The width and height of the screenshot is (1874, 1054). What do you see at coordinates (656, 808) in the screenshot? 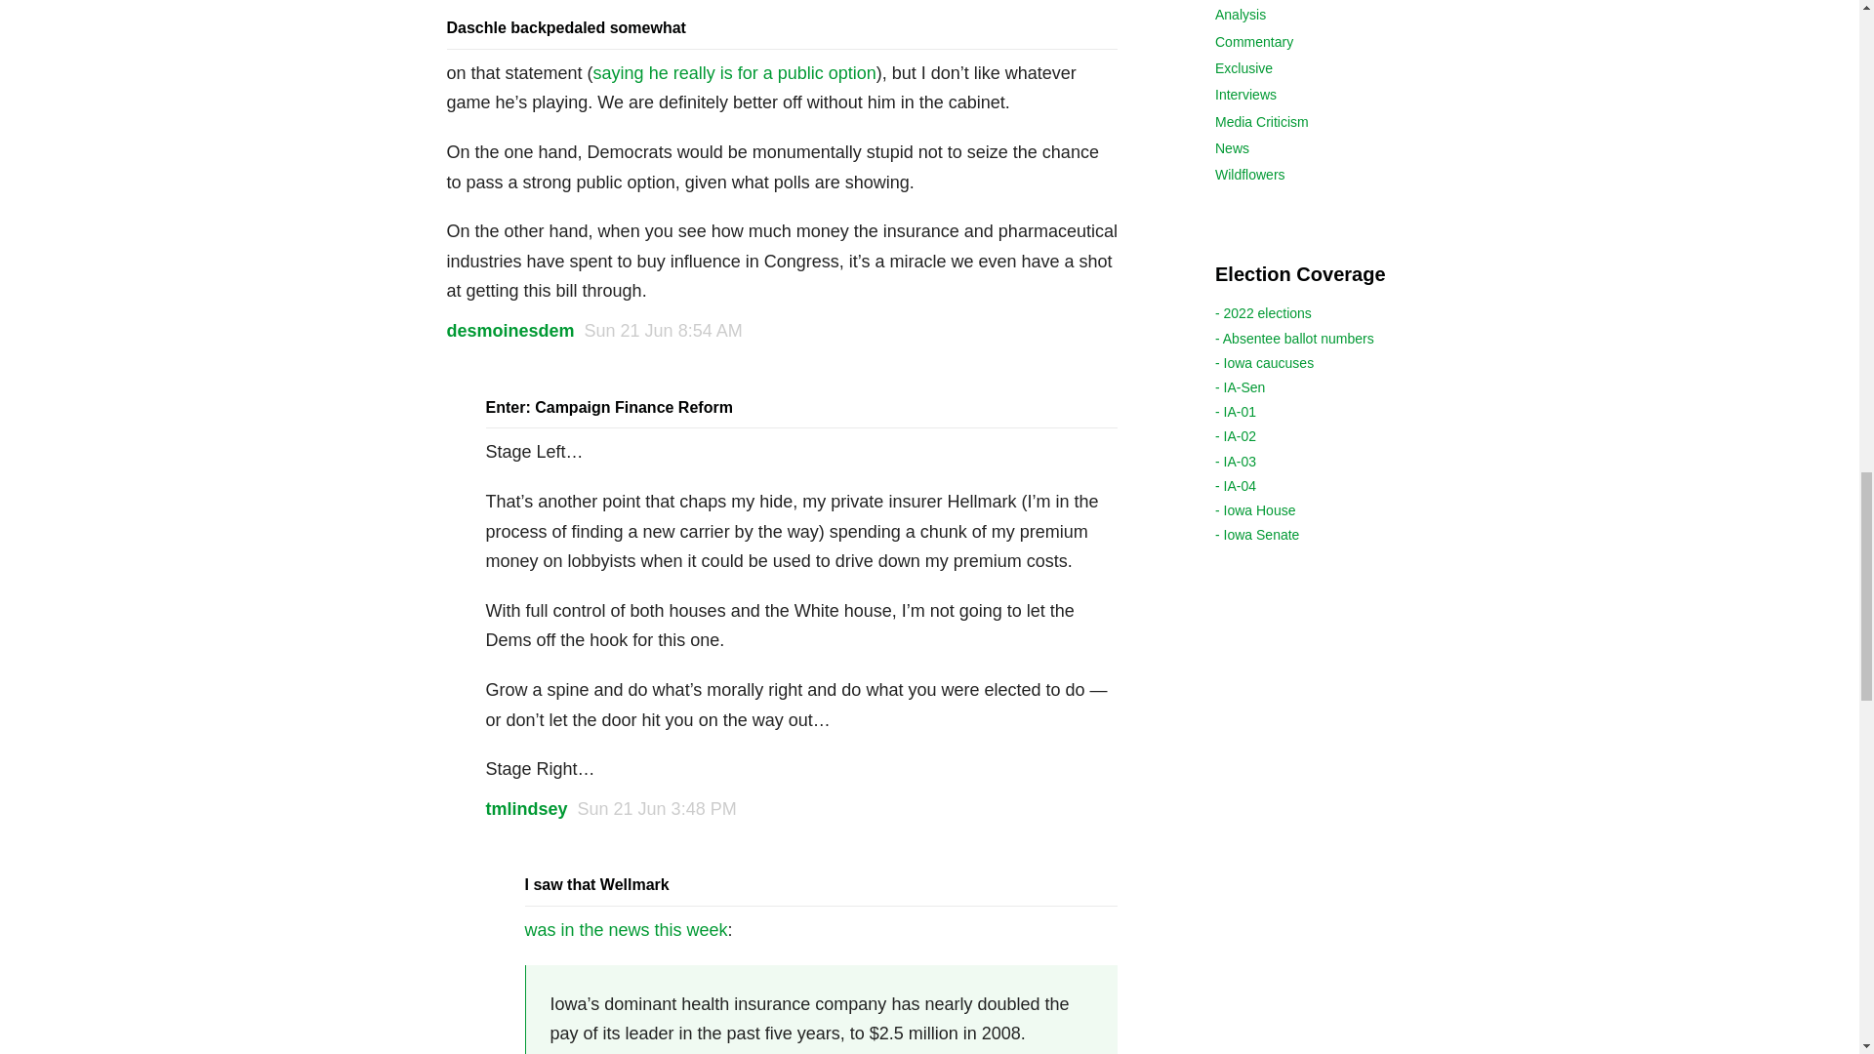
I see `Comment Permalink` at bounding box center [656, 808].